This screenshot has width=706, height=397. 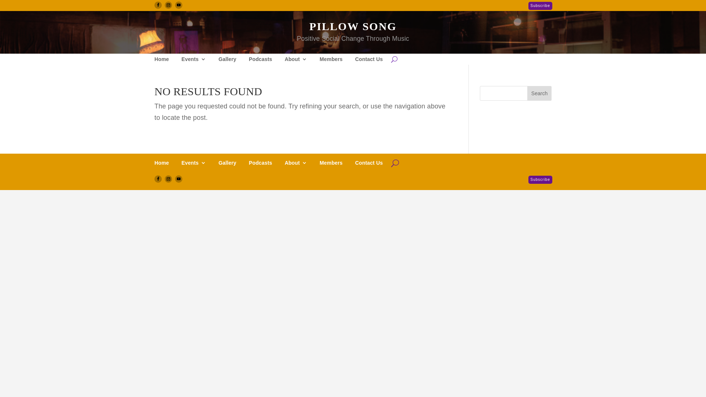 What do you see at coordinates (331, 61) in the screenshot?
I see `Members` at bounding box center [331, 61].